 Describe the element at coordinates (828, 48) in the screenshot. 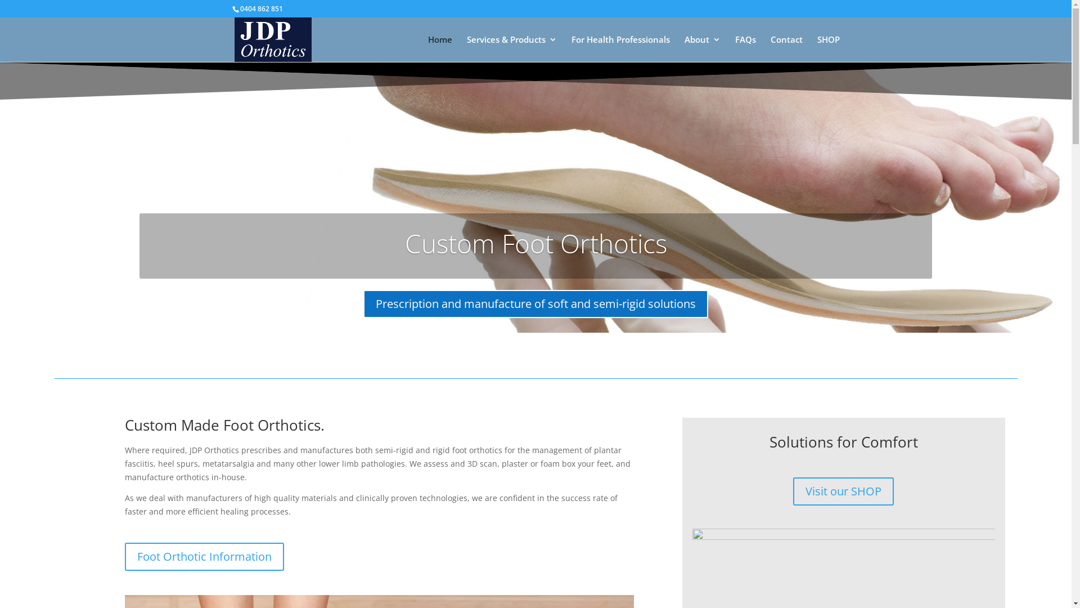

I see `SHOP` at that location.